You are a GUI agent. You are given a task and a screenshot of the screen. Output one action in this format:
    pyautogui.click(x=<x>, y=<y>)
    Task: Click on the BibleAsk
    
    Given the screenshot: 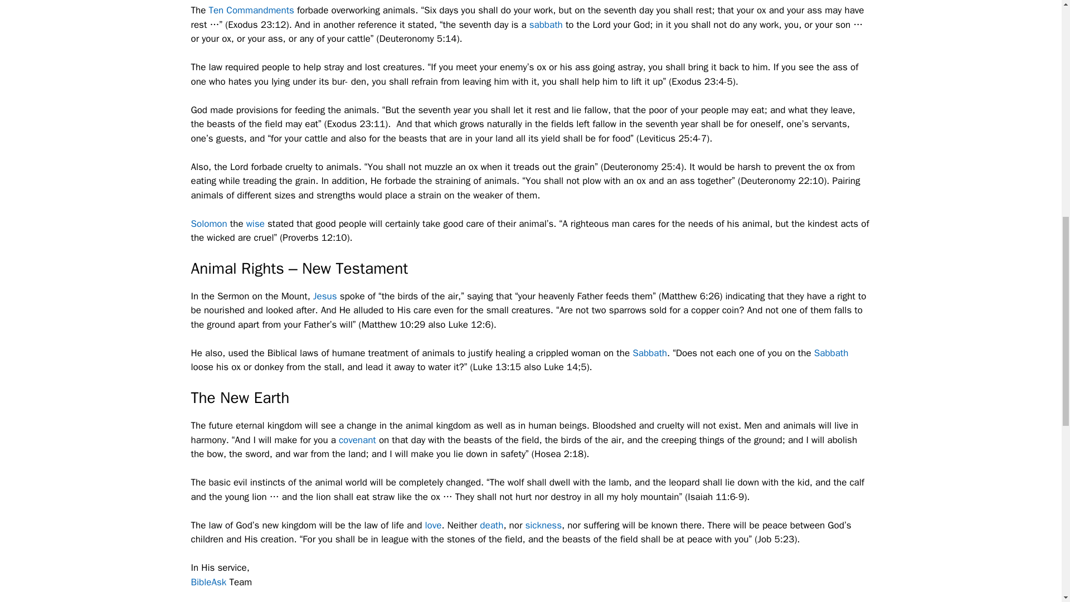 What is the action you would take?
    pyautogui.click(x=208, y=582)
    